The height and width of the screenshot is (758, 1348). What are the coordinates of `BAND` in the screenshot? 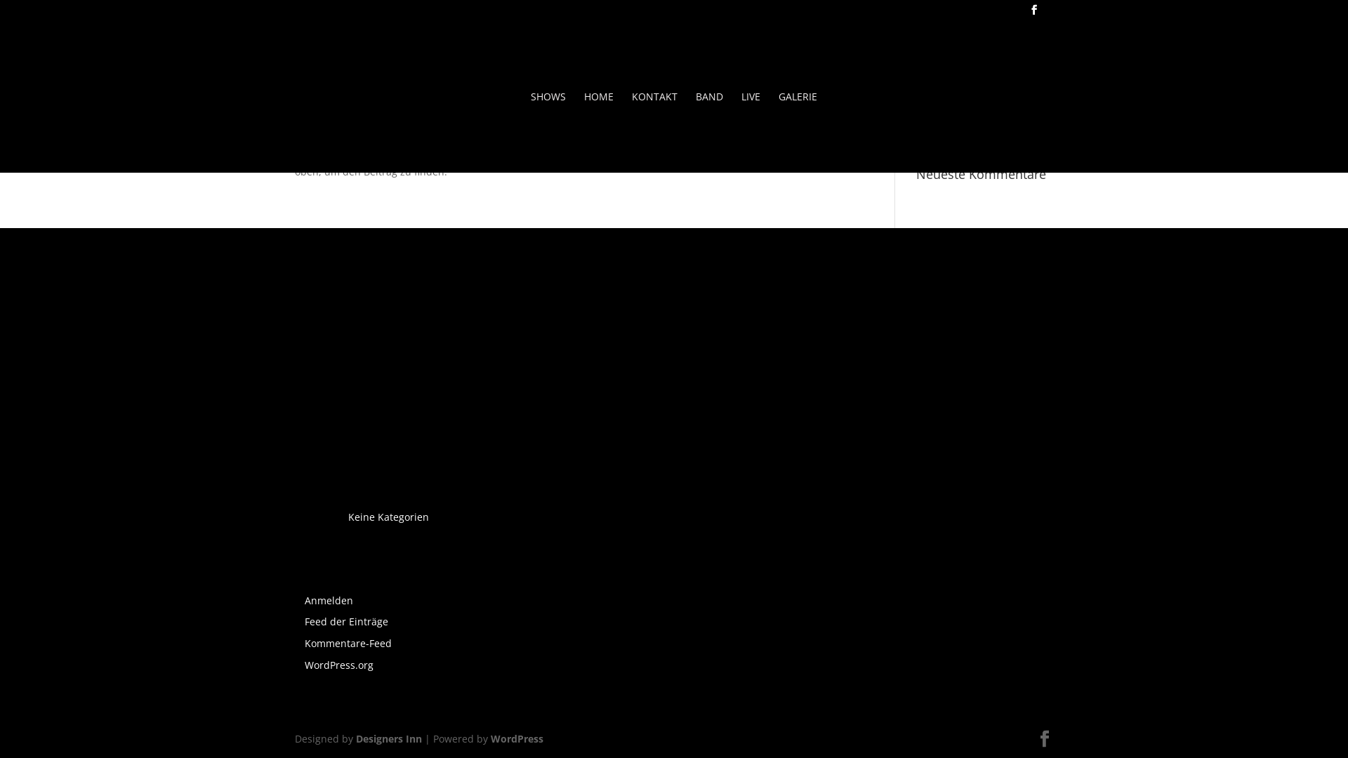 It's located at (709, 132).